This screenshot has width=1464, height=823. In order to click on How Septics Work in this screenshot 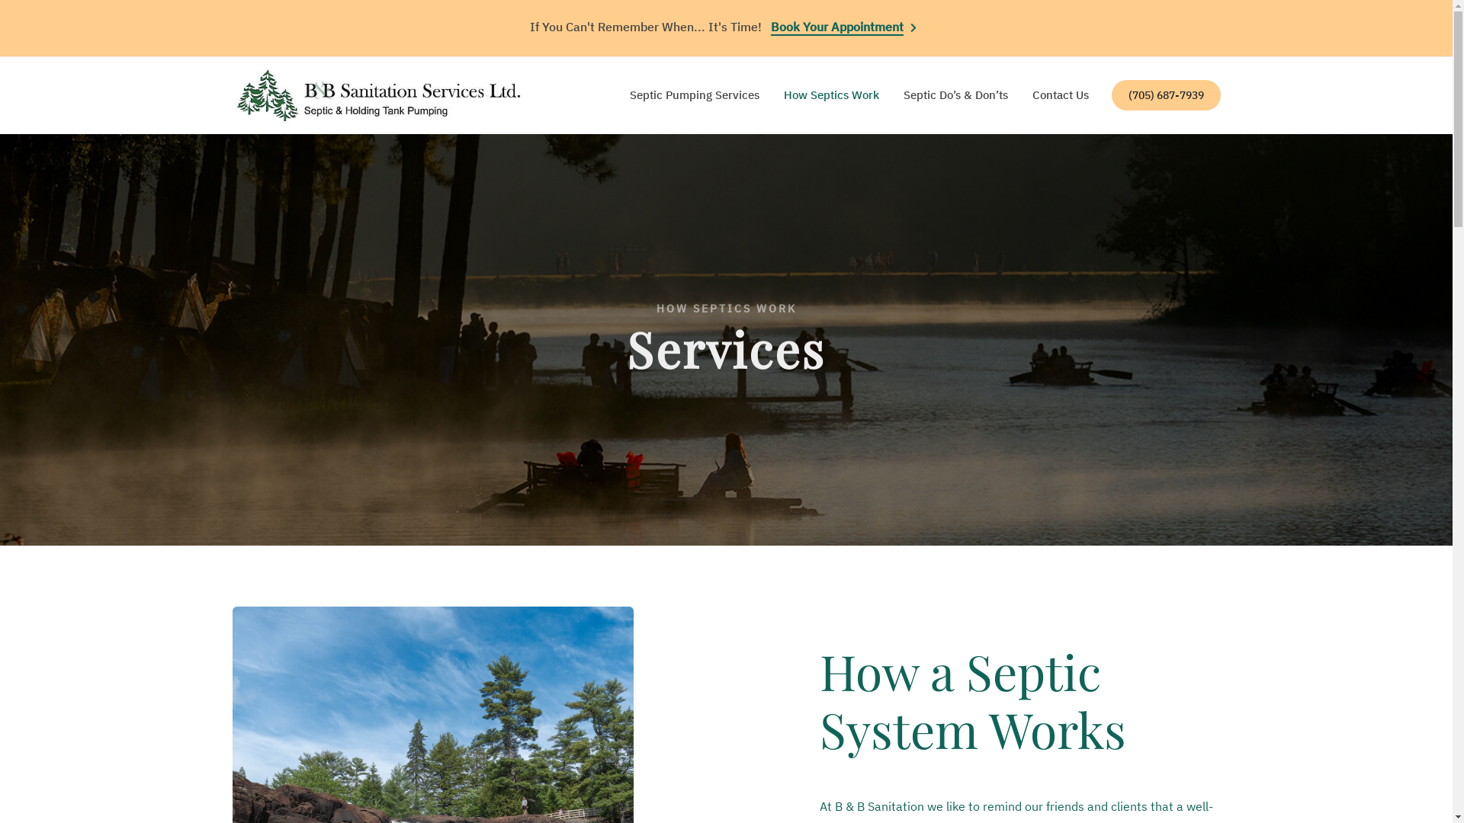, I will do `click(831, 95)`.